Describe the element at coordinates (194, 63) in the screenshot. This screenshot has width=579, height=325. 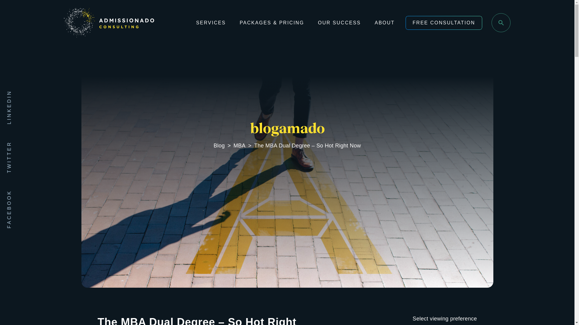
I see `MBA` at that location.